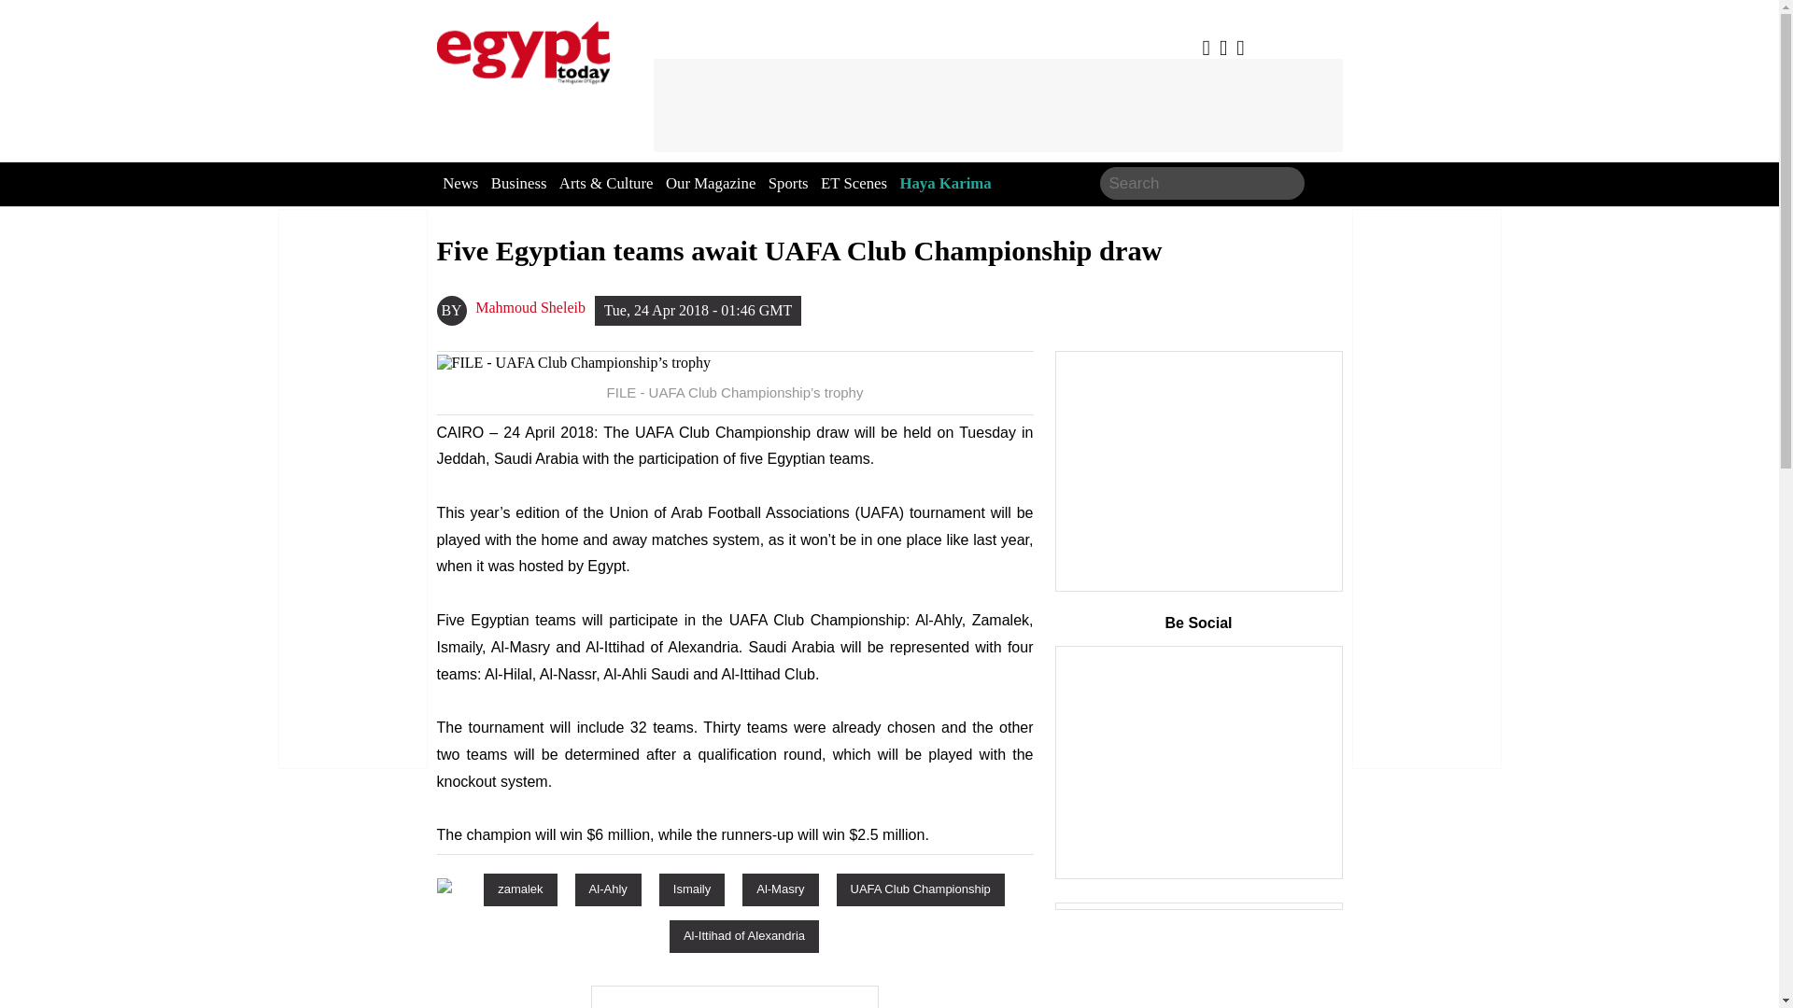  I want to click on zamalek, so click(519, 889).